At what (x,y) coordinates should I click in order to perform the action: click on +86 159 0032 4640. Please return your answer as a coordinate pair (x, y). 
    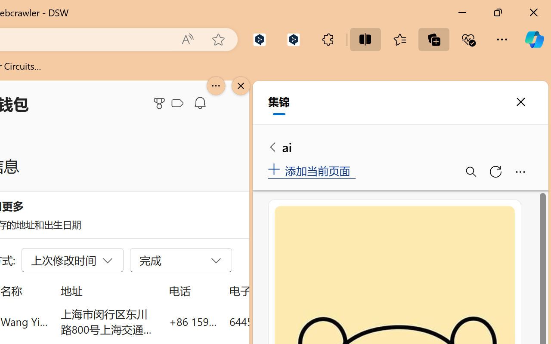
    Looking at the image, I should click on (193, 322).